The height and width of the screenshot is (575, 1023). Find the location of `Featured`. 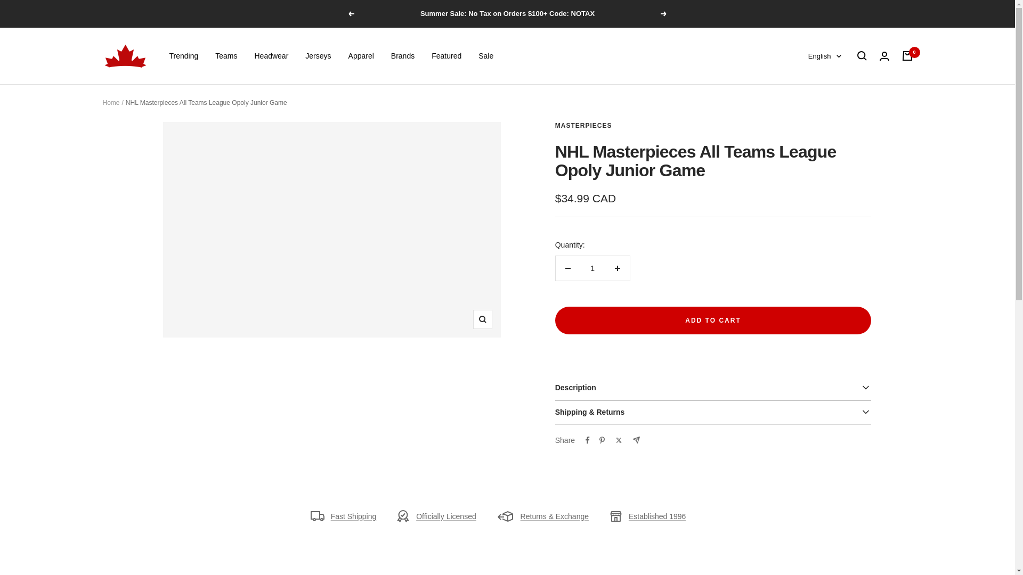

Featured is located at coordinates (446, 55).